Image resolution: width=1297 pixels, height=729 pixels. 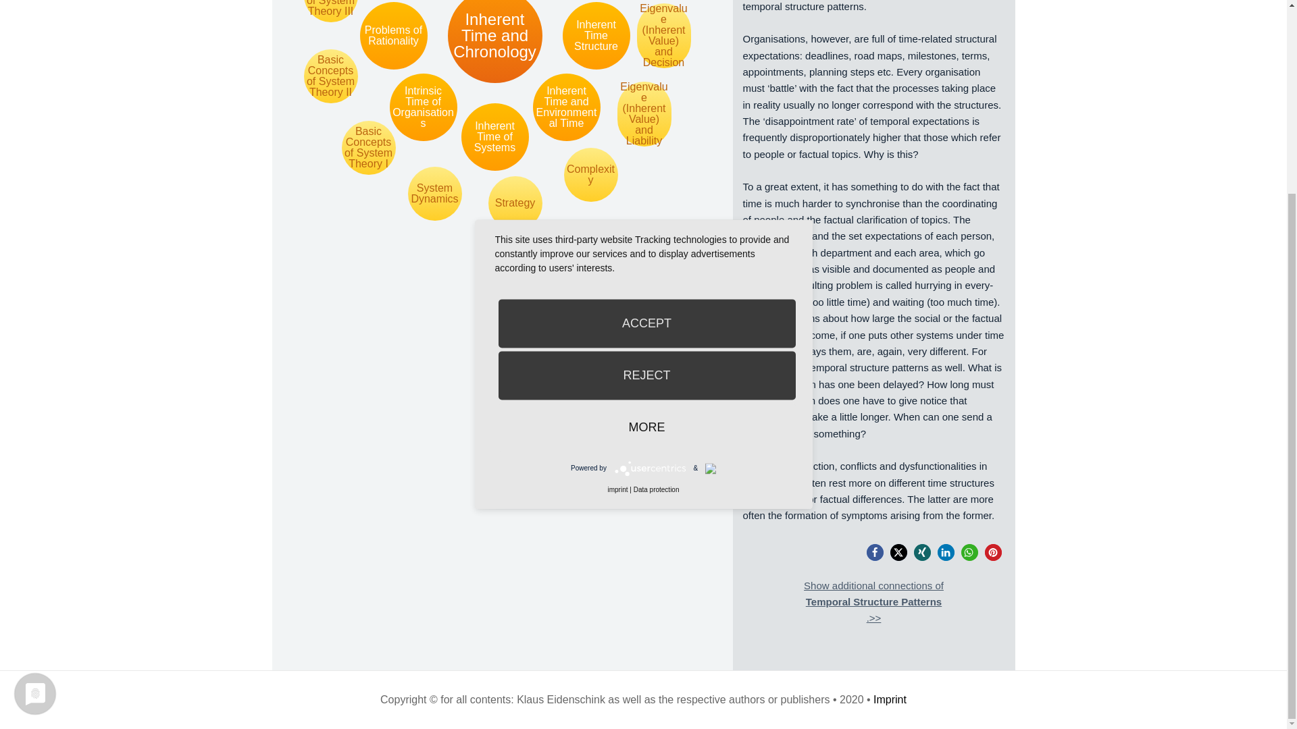 What do you see at coordinates (494, 136) in the screenshot?
I see `Inherent Time of Systems` at bounding box center [494, 136].